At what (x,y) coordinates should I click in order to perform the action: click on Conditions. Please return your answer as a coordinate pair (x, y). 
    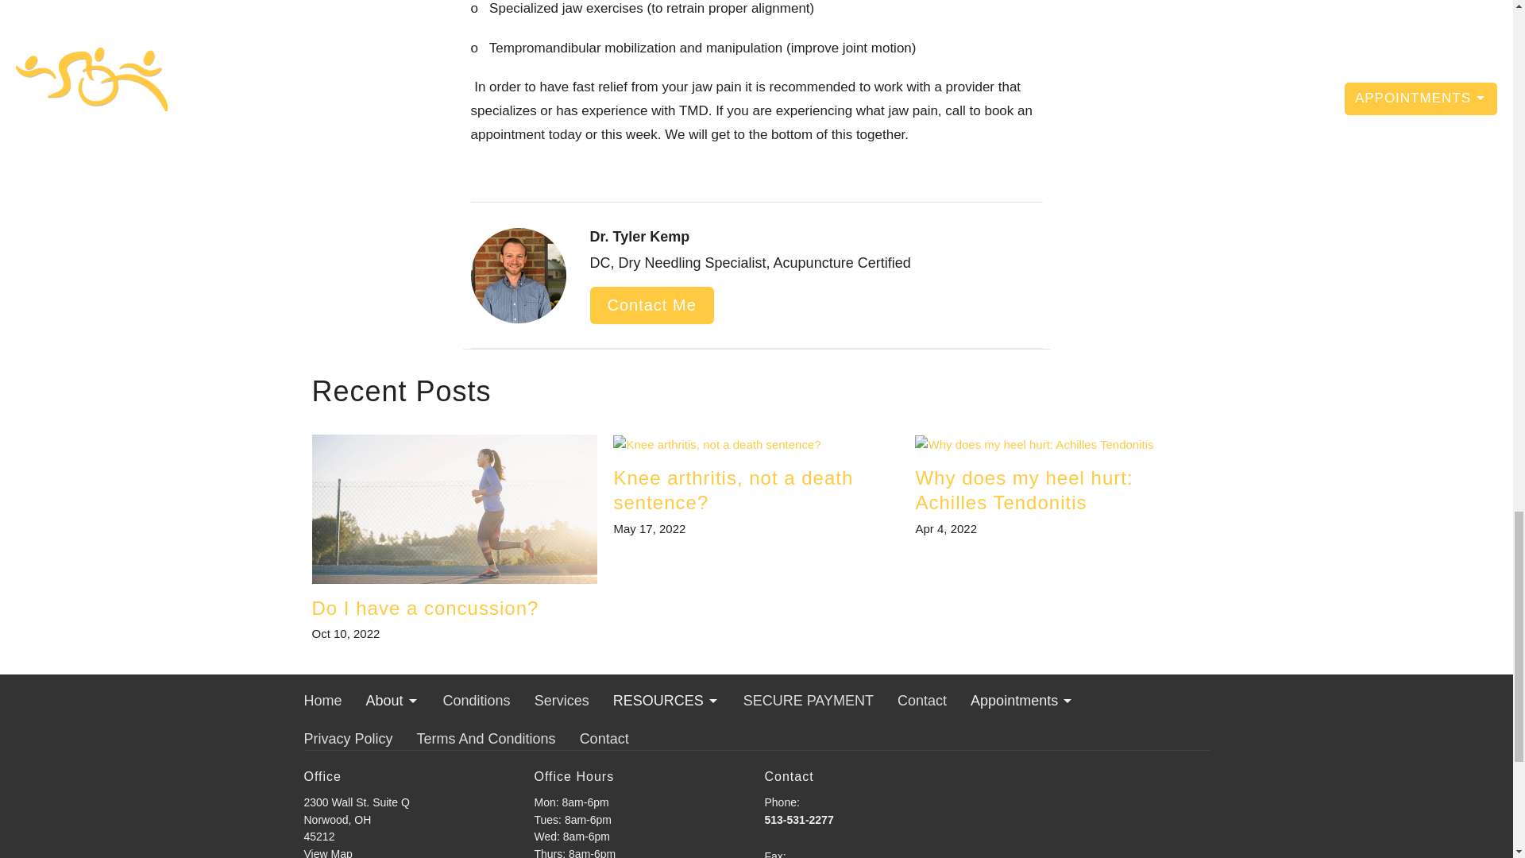
    Looking at the image, I should click on (322, 701).